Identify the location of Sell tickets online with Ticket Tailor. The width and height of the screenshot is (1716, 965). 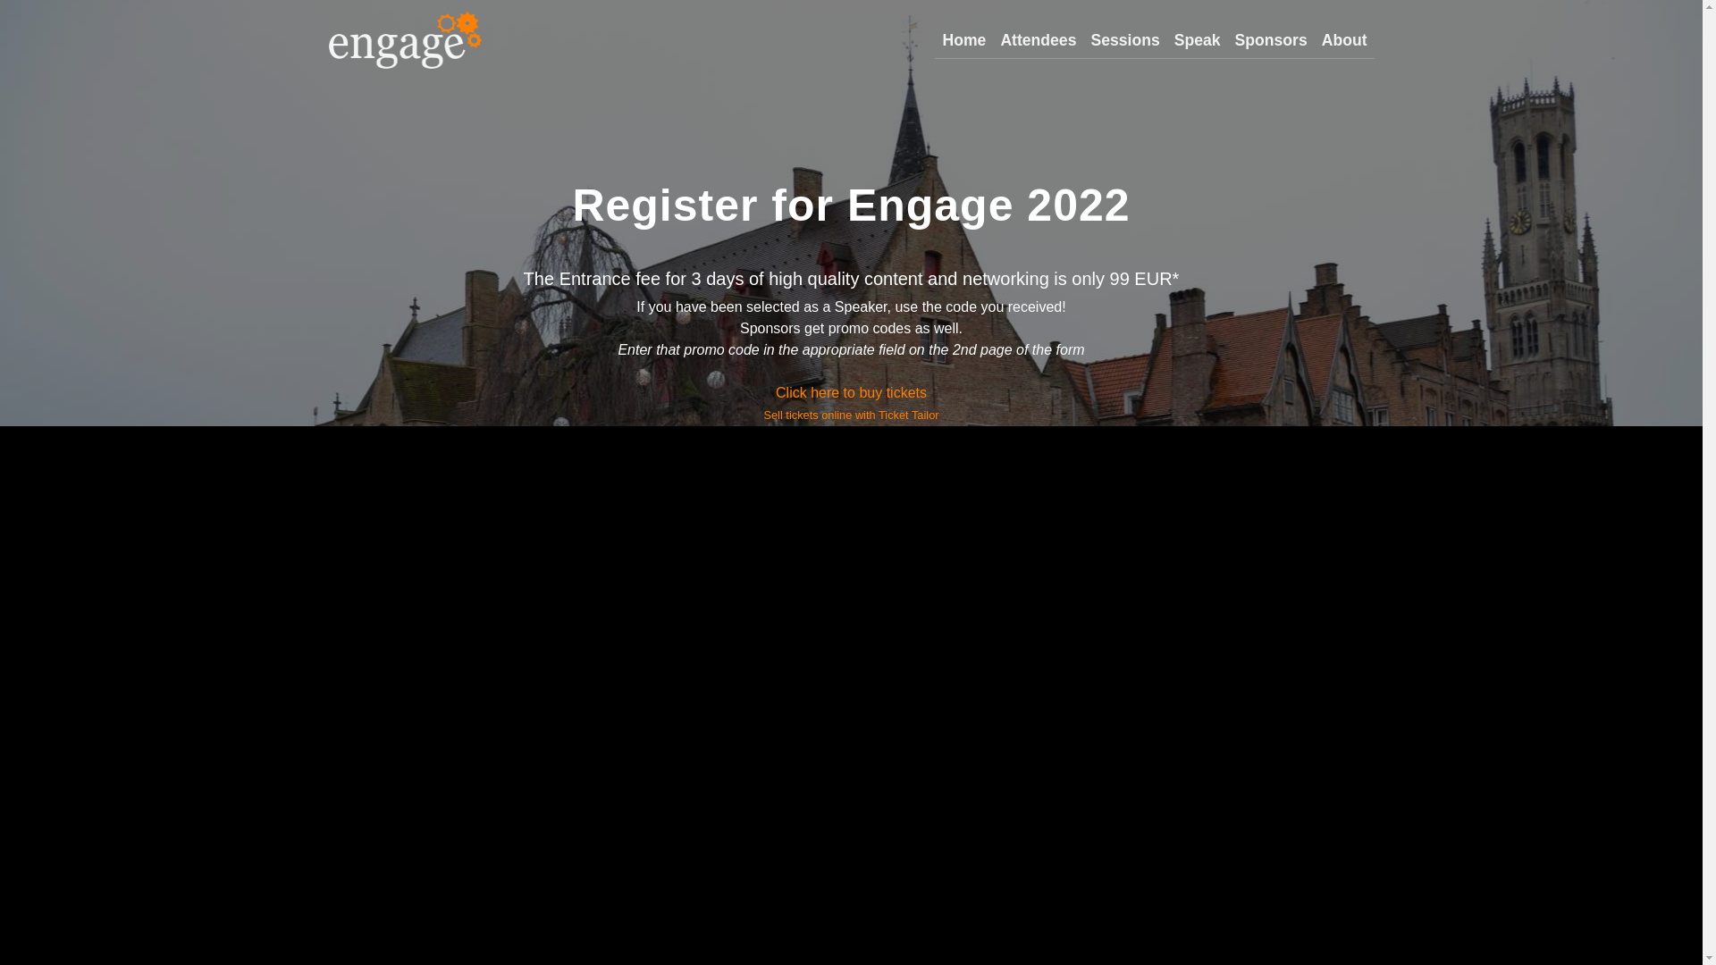
(851, 415).